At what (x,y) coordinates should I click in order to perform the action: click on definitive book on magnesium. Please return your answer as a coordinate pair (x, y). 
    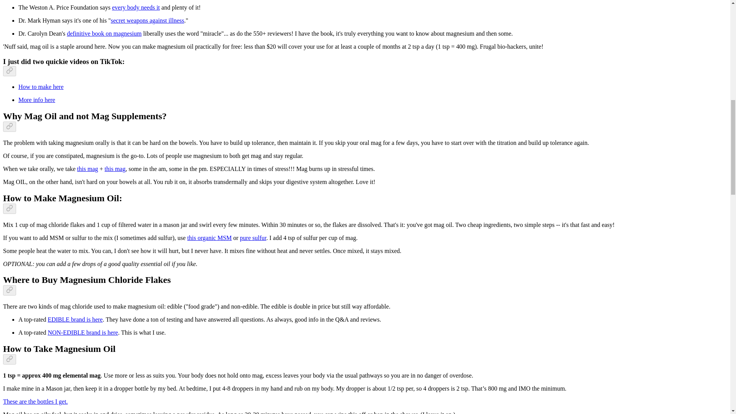
    Looking at the image, I should click on (104, 33).